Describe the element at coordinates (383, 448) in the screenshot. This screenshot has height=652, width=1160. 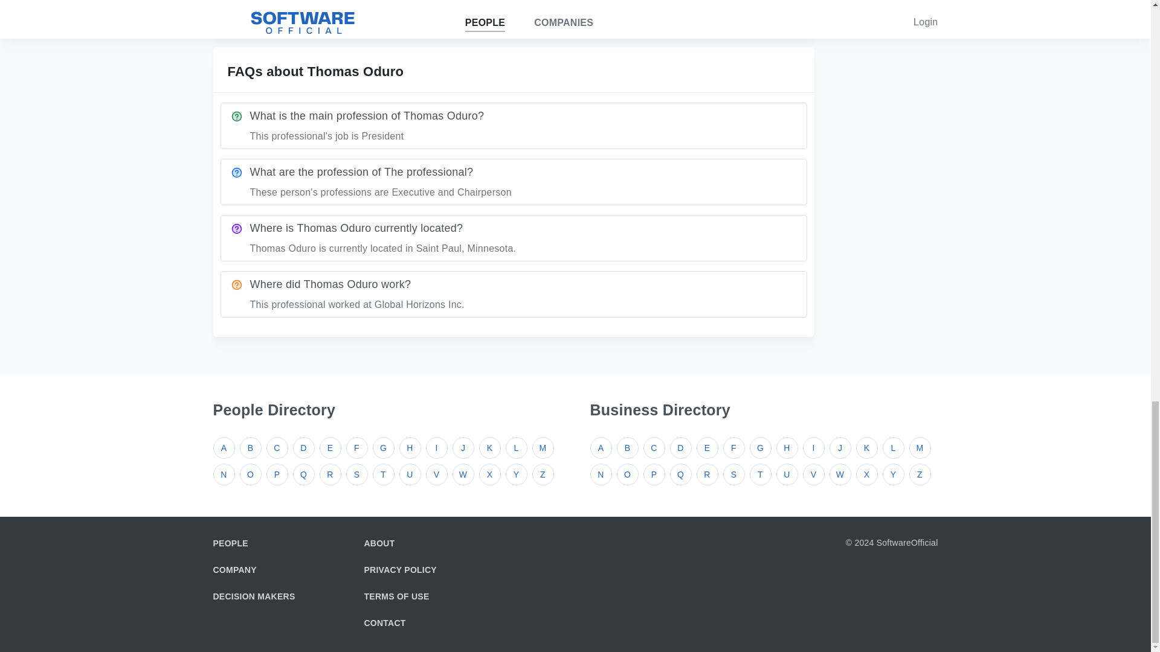
I see `G` at that location.